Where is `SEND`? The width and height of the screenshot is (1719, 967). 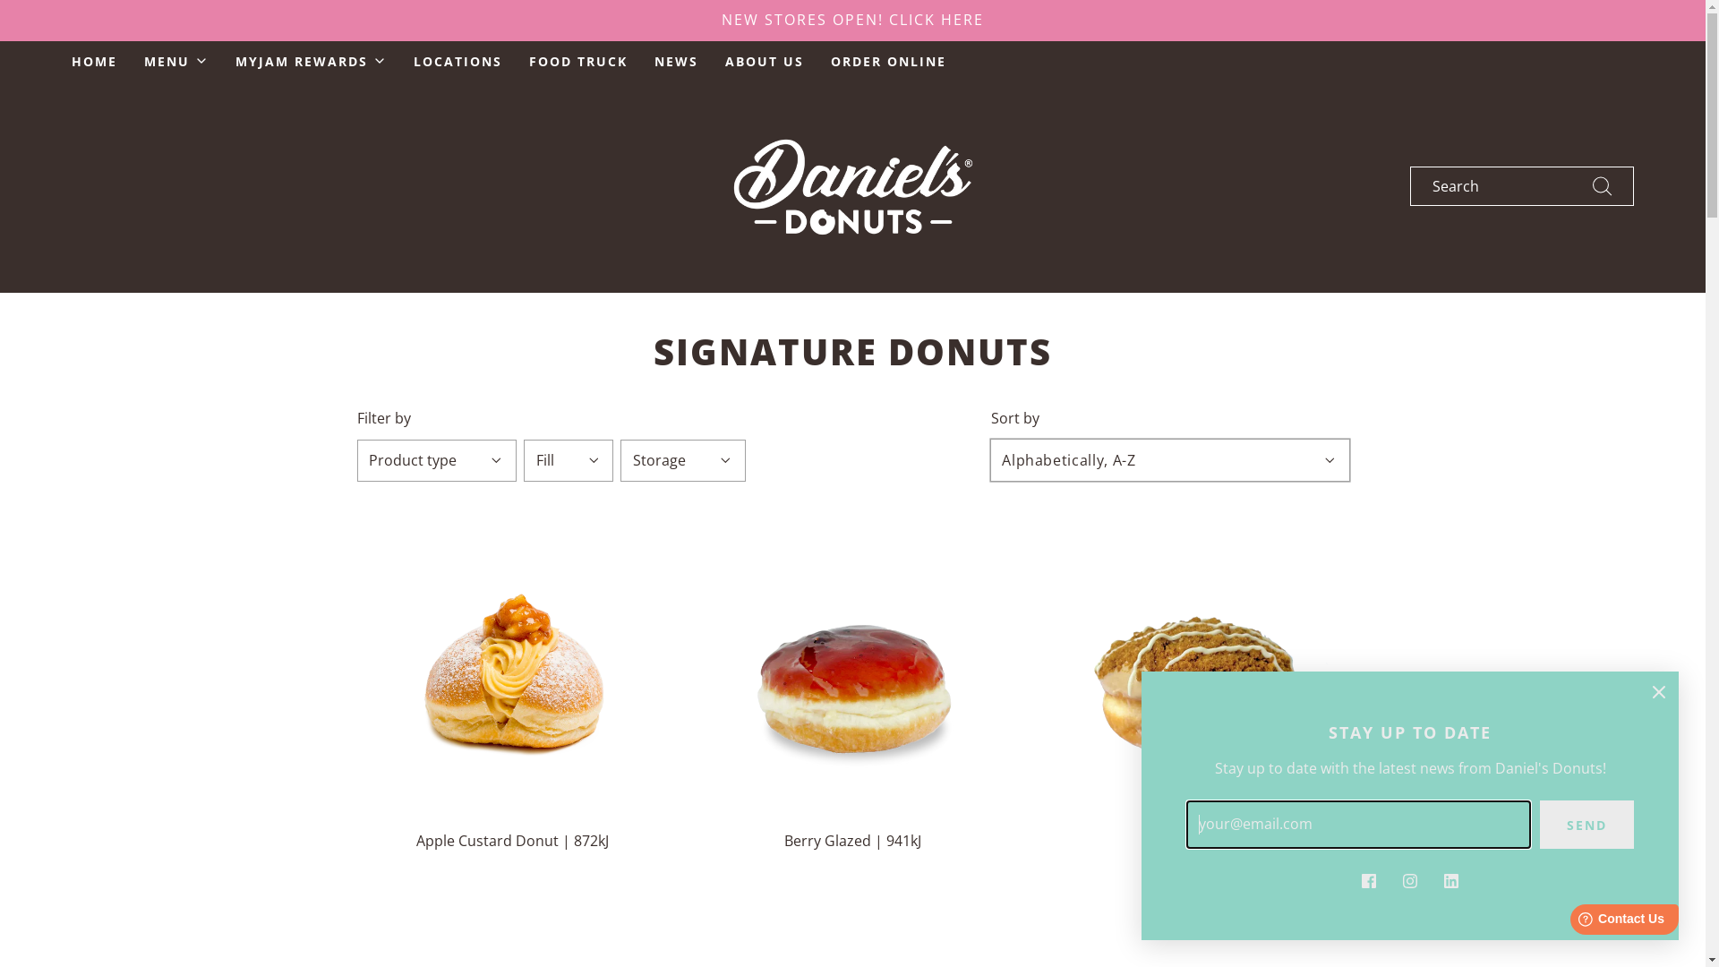
SEND is located at coordinates (1586, 824).